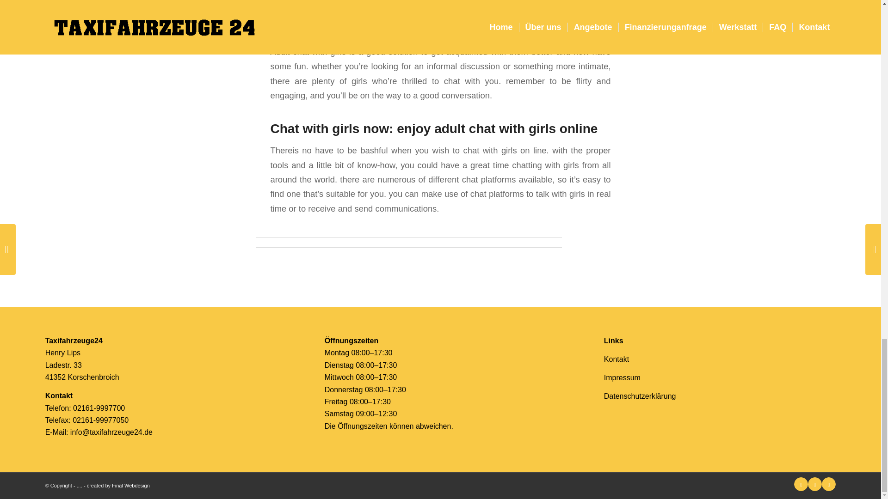 This screenshot has width=888, height=499. Describe the element at coordinates (829, 484) in the screenshot. I see `Instagram` at that location.